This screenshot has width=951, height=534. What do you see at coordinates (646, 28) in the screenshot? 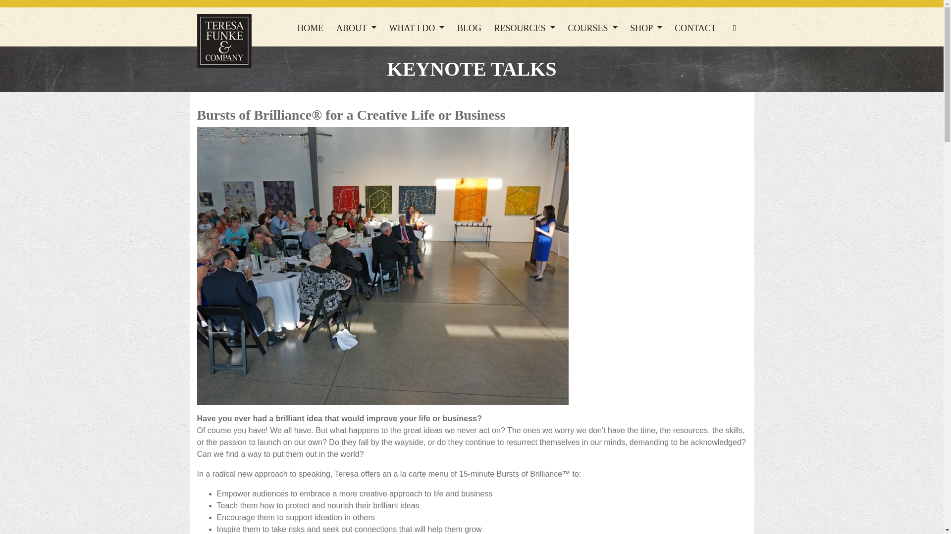
I see `Shop` at bounding box center [646, 28].